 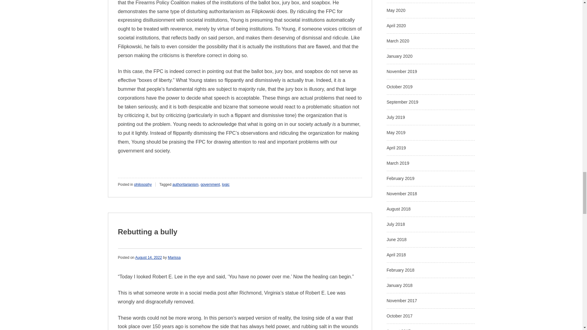 What do you see at coordinates (148, 232) in the screenshot?
I see `Rebutting a bully` at bounding box center [148, 232].